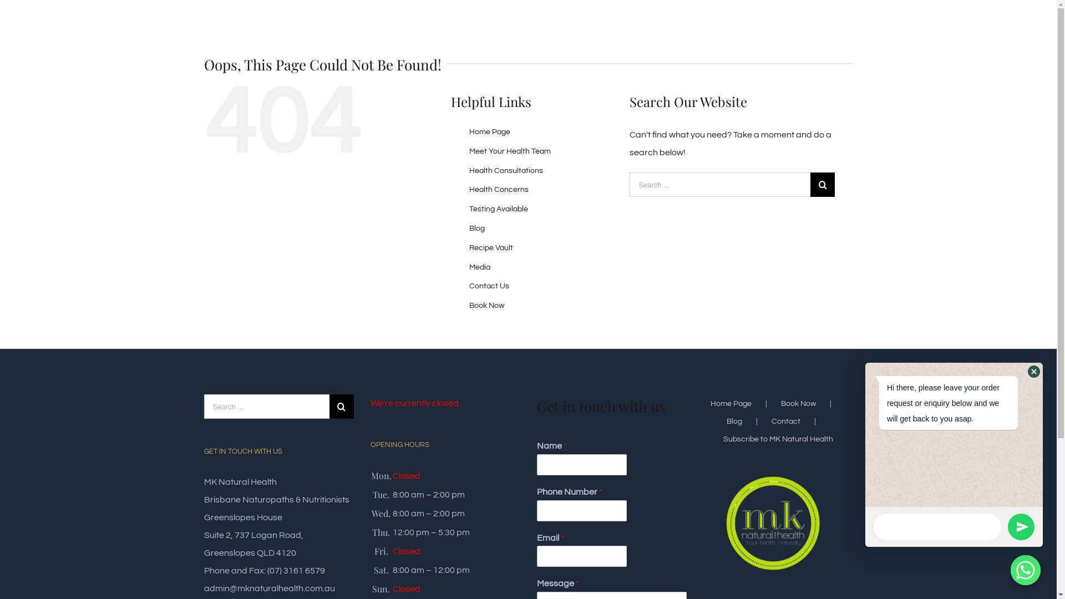  What do you see at coordinates (491, 248) in the screenshot?
I see `Recipe Vault` at bounding box center [491, 248].